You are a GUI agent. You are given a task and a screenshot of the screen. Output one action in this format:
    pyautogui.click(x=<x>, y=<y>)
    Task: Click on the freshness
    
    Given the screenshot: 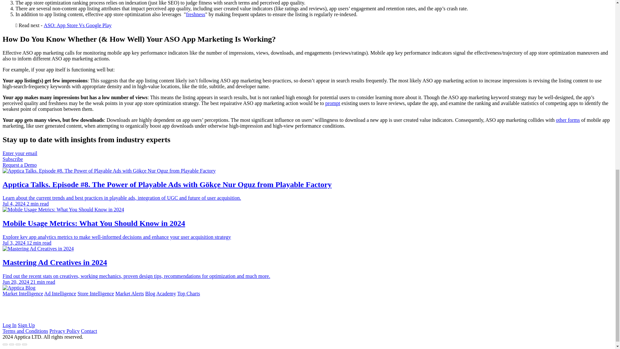 What is the action you would take?
    pyautogui.click(x=196, y=14)
    